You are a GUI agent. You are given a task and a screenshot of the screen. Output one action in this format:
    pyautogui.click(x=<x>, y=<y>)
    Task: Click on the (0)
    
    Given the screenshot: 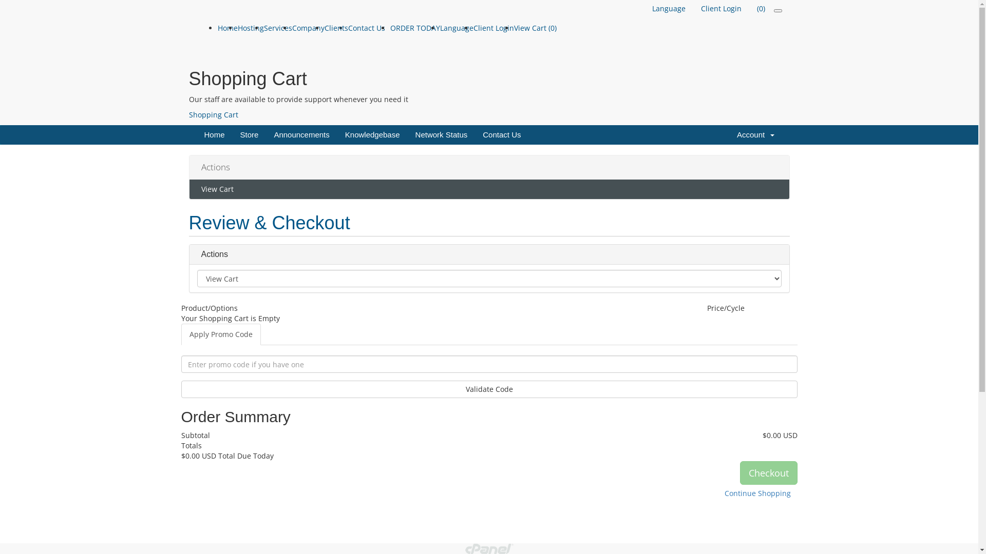 What is the action you would take?
    pyautogui.click(x=761, y=9)
    